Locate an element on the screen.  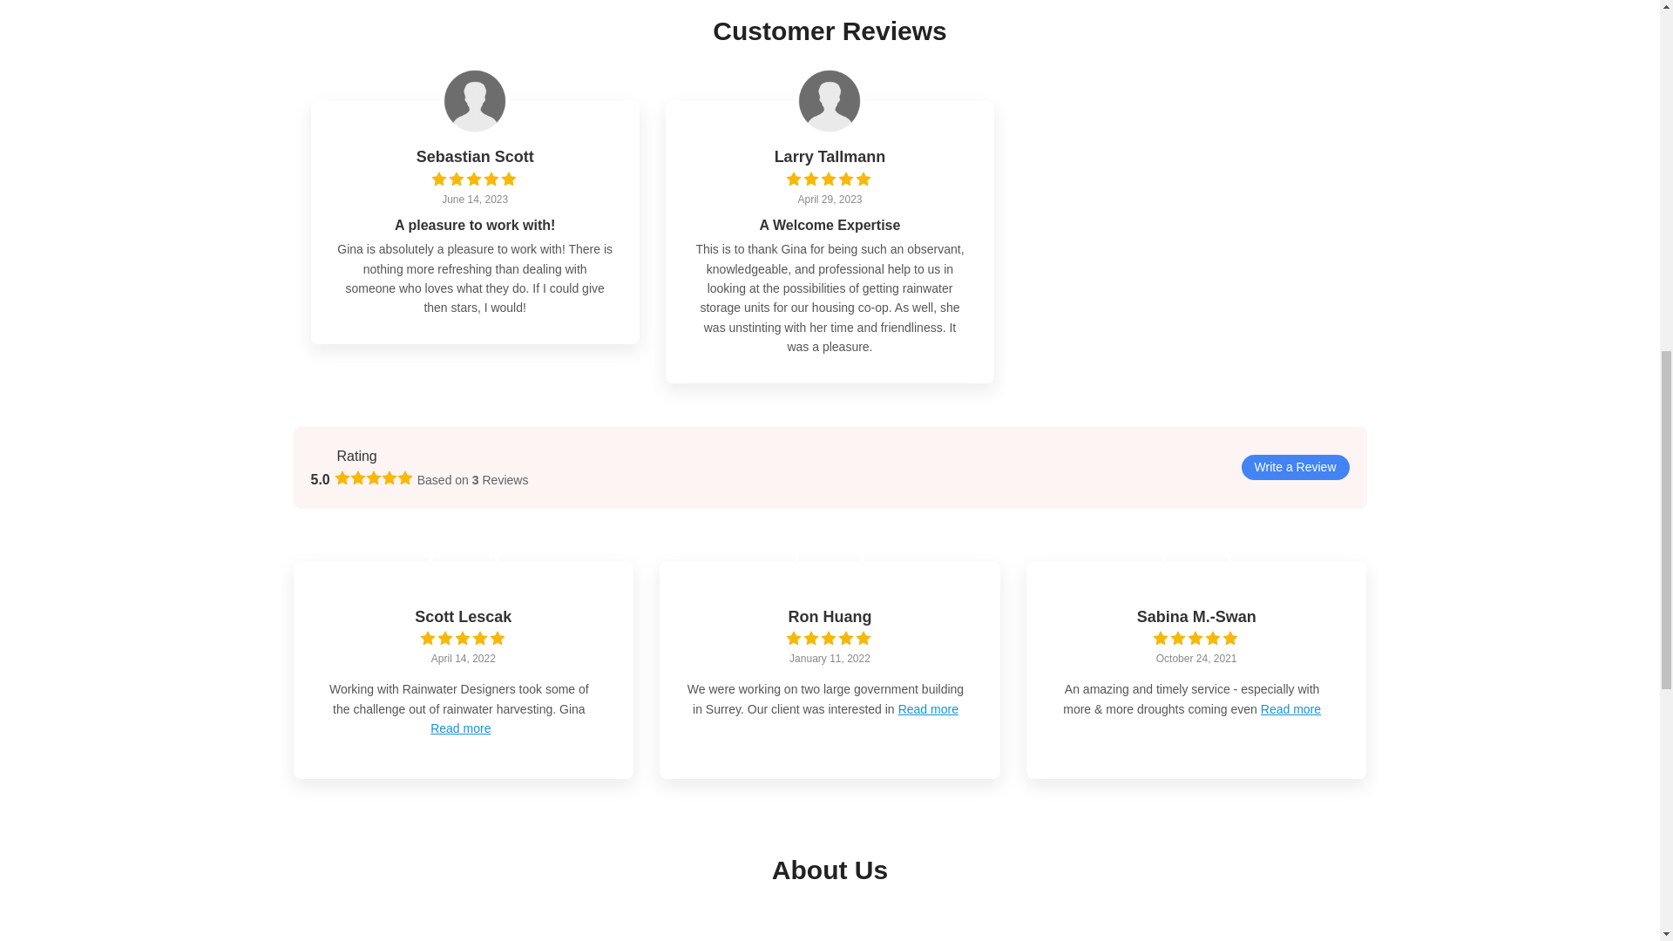
Write a Review is located at coordinates (1295, 467).